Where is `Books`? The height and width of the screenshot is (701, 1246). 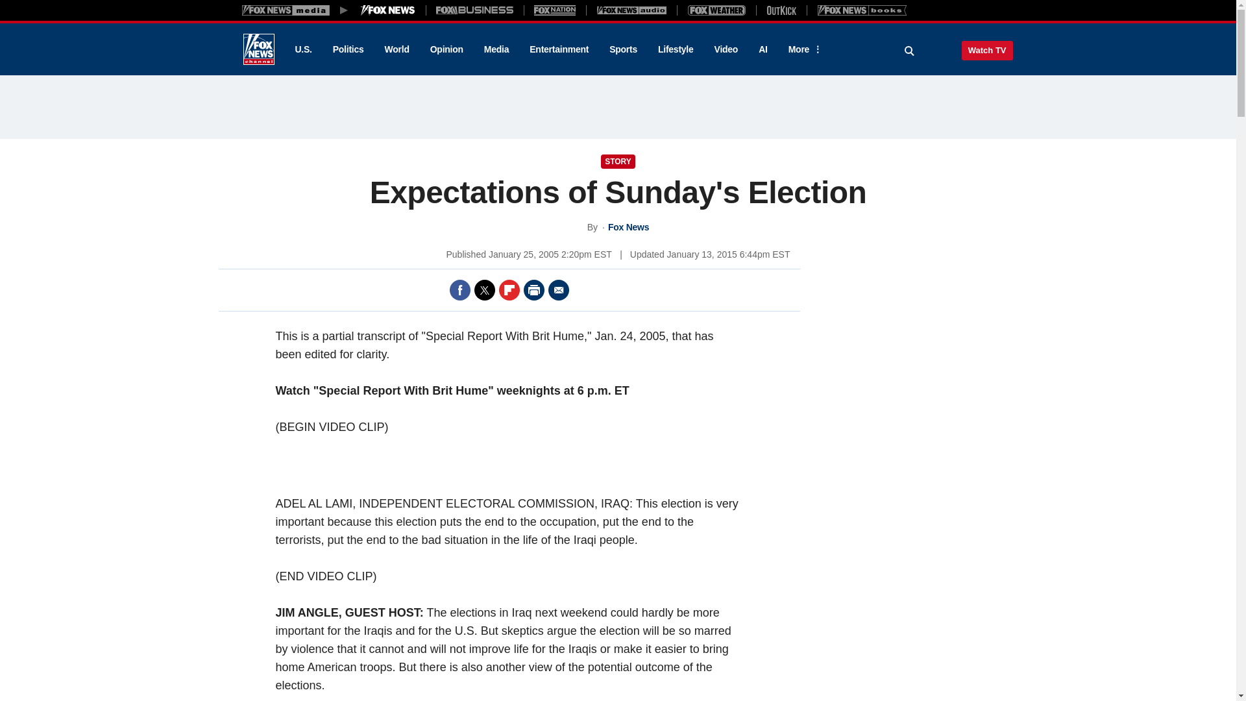
Books is located at coordinates (862, 10).